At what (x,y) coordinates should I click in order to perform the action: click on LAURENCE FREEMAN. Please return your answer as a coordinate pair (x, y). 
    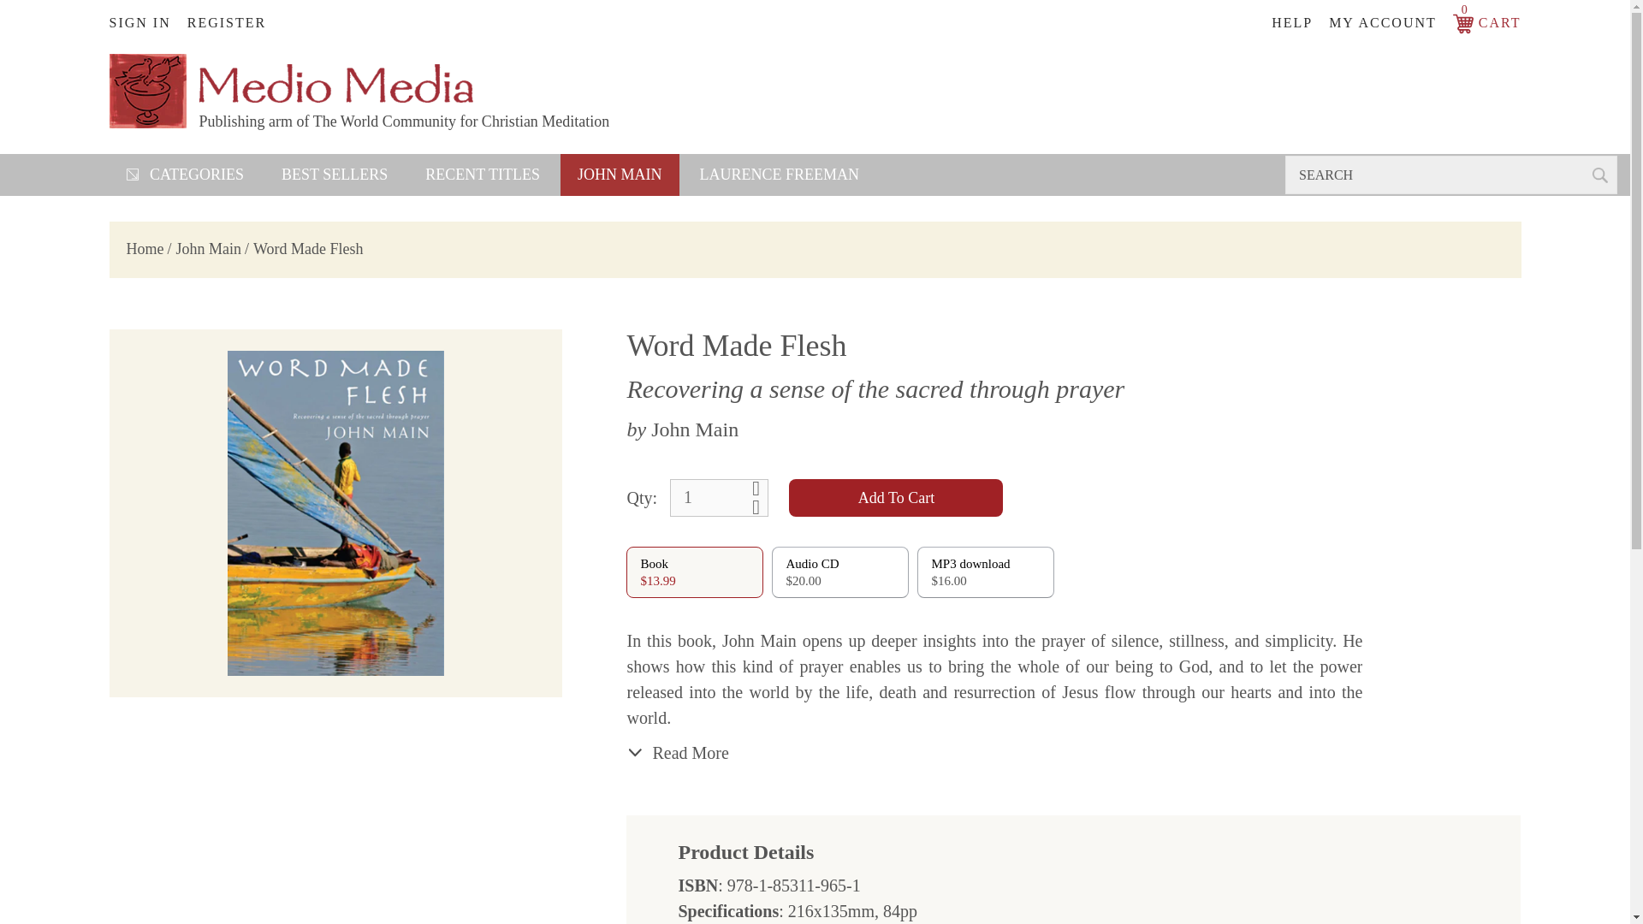
    Looking at the image, I should click on (147, 22).